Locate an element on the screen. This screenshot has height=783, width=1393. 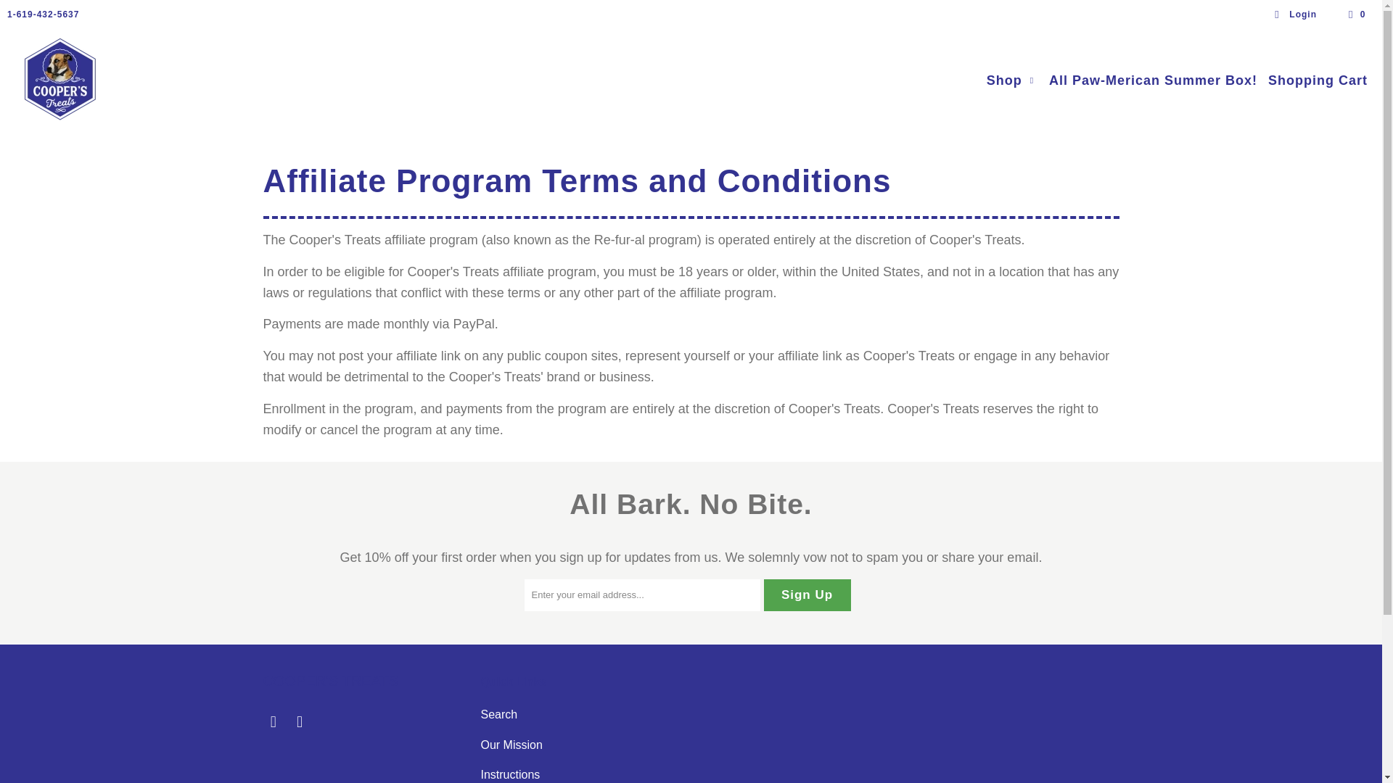
Shopping Cart is located at coordinates (1318, 81).